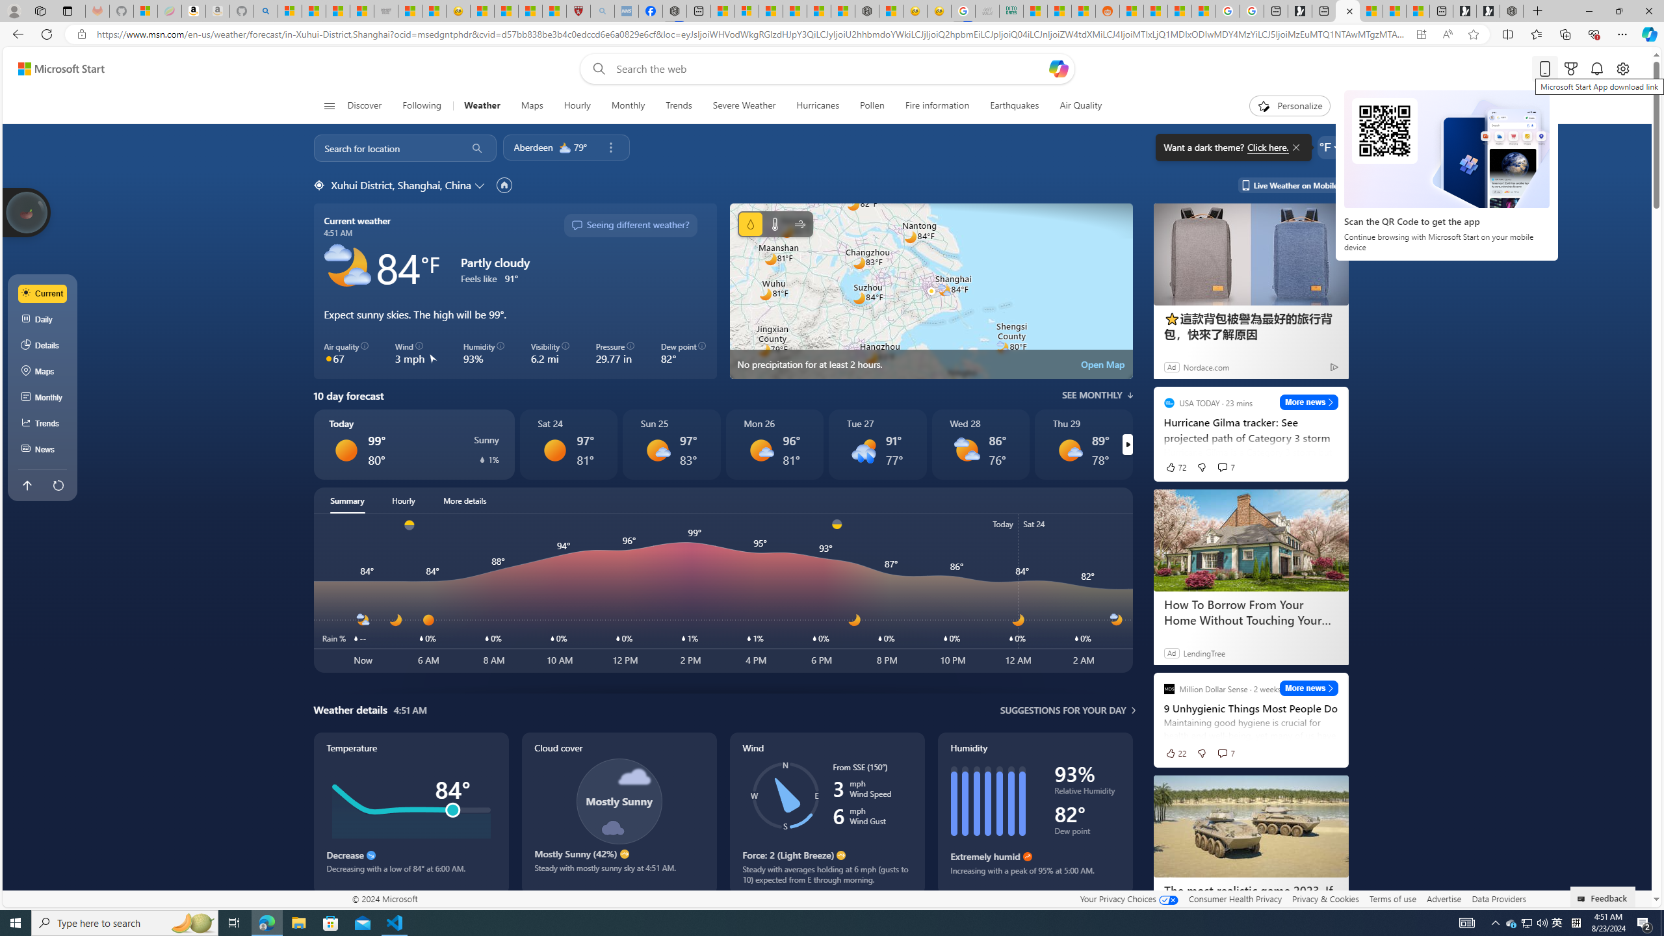  What do you see at coordinates (819, 11) in the screenshot?
I see `14 Common Myths Debunked By Scientific Facts` at bounding box center [819, 11].